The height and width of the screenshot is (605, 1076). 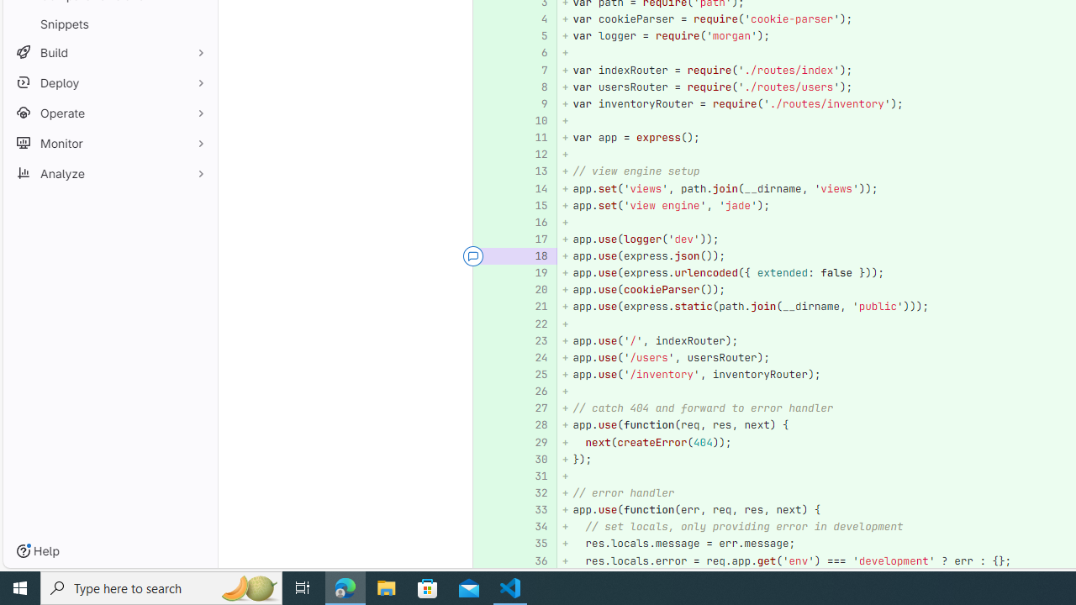 I want to click on 29, so click(x=535, y=442).